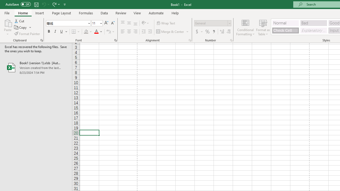 This screenshot has width=340, height=191. What do you see at coordinates (56, 4) in the screenshot?
I see `Redo` at bounding box center [56, 4].